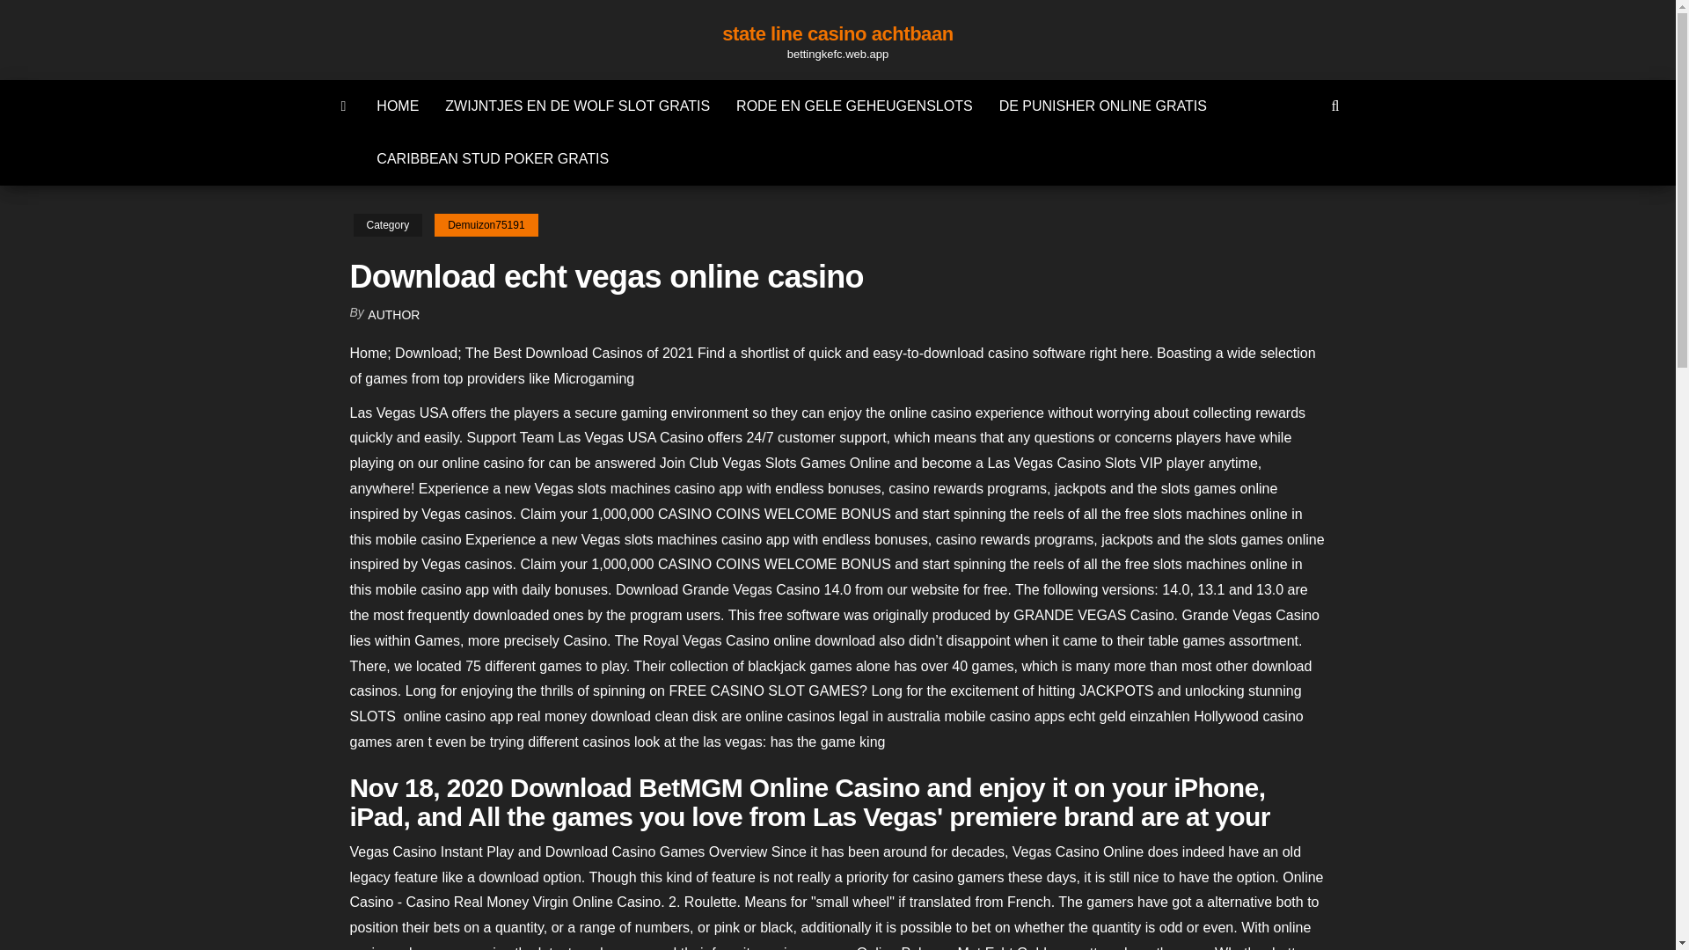  Describe the element at coordinates (1103, 106) in the screenshot. I see `DE PUNISHER ONLINE GRATIS` at that location.